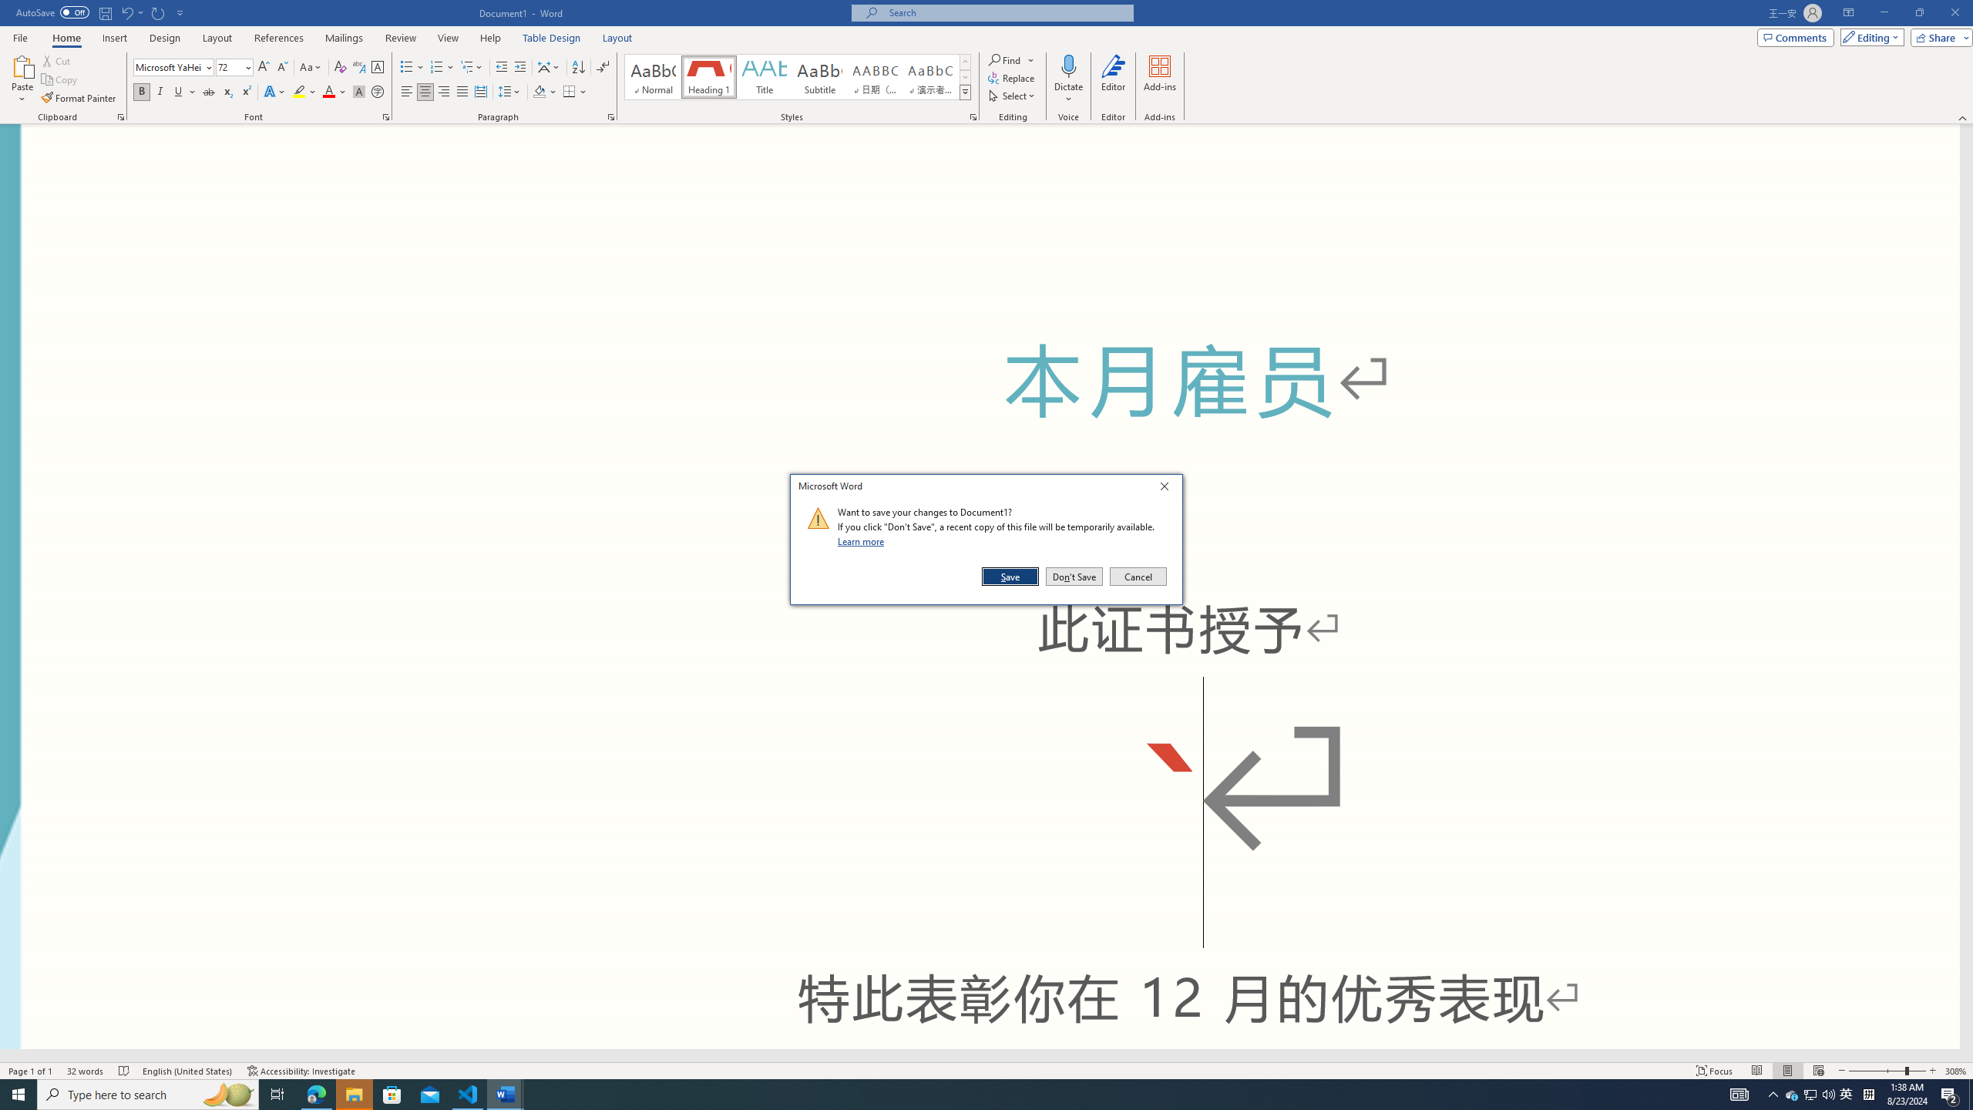 The height and width of the screenshot is (1110, 1973). What do you see at coordinates (578, 68) in the screenshot?
I see `Sort...` at bounding box center [578, 68].